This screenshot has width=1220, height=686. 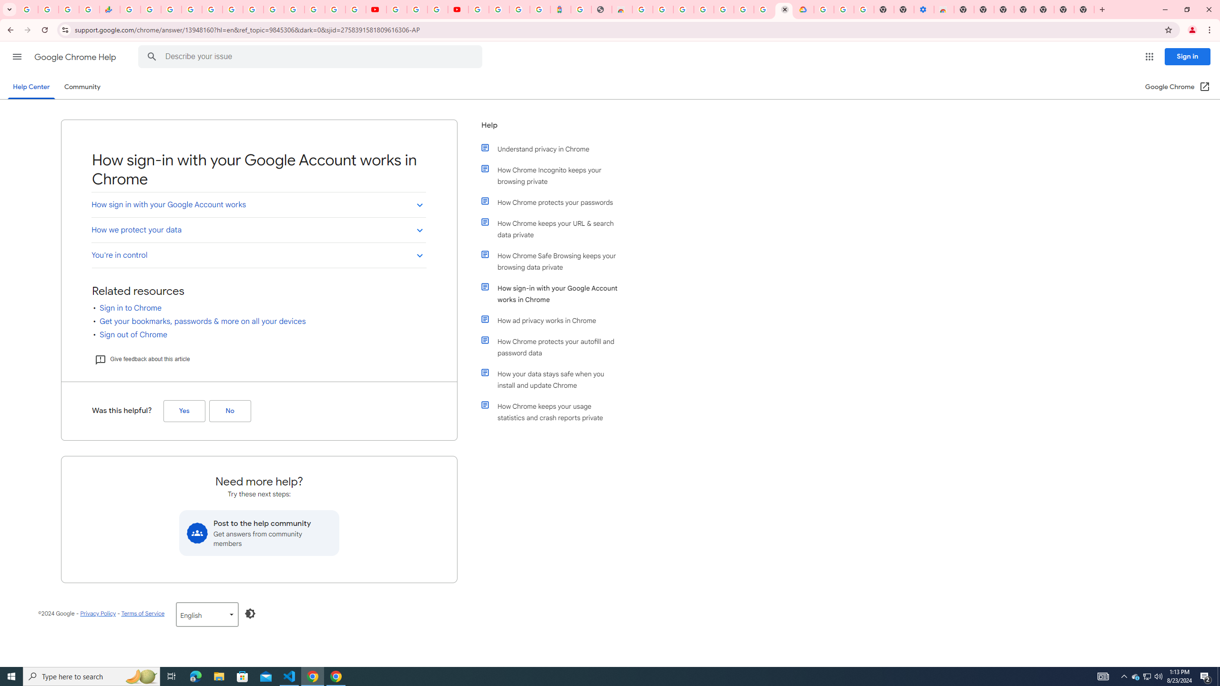 What do you see at coordinates (133, 334) in the screenshot?
I see `Sign out of Chrome` at bounding box center [133, 334].